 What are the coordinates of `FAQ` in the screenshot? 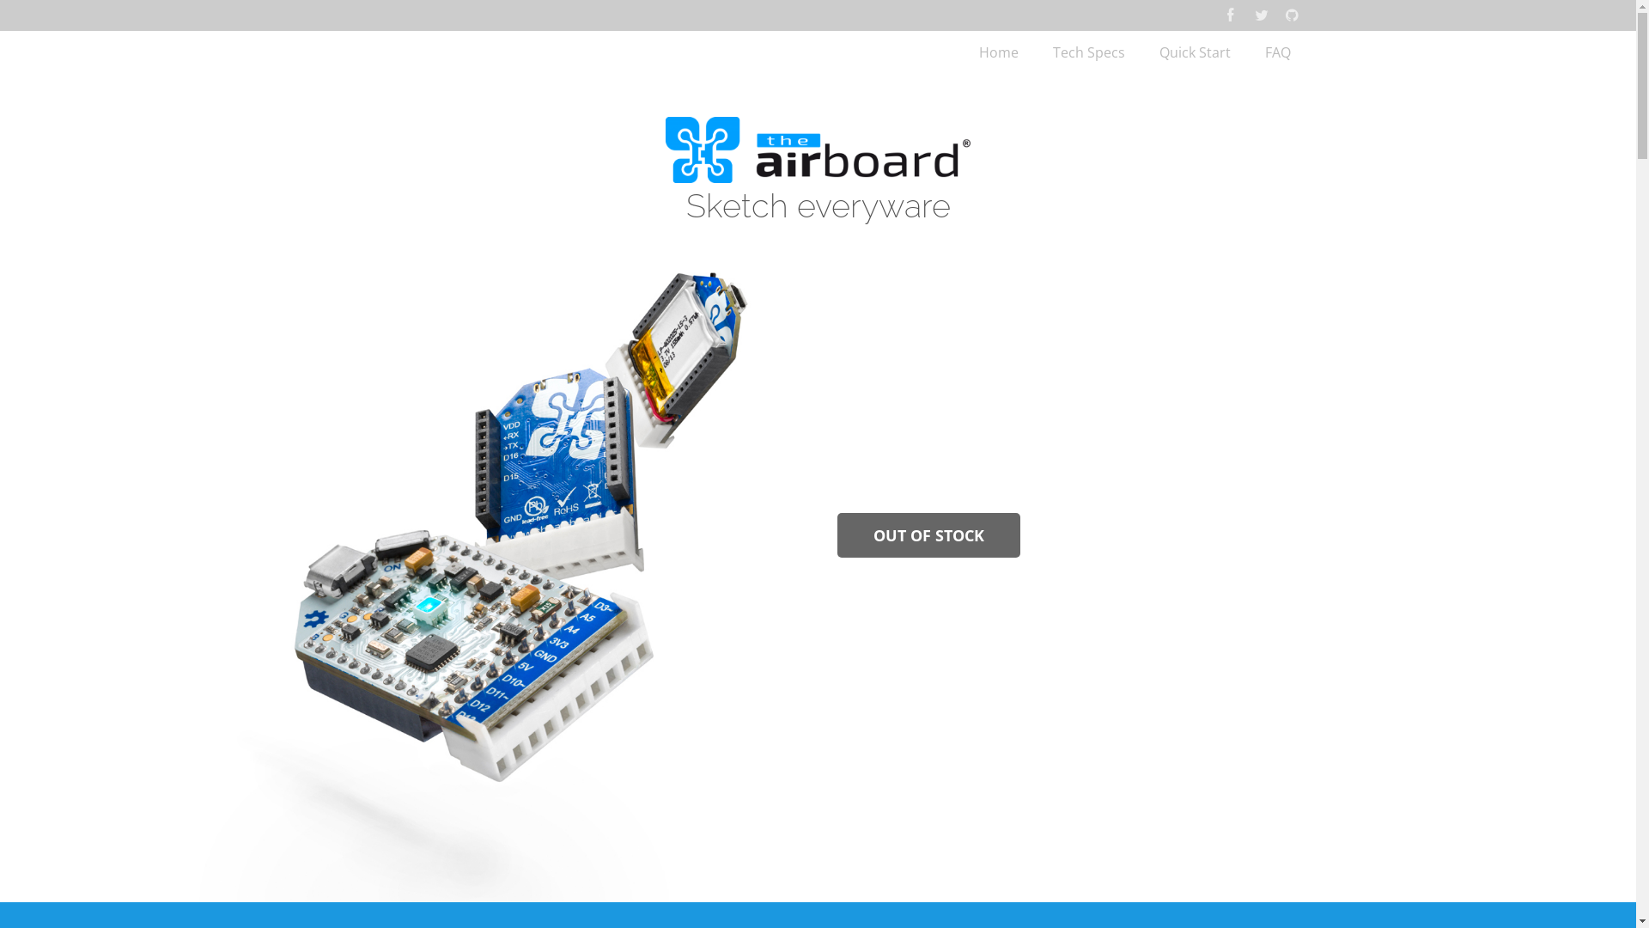 It's located at (1277, 52).